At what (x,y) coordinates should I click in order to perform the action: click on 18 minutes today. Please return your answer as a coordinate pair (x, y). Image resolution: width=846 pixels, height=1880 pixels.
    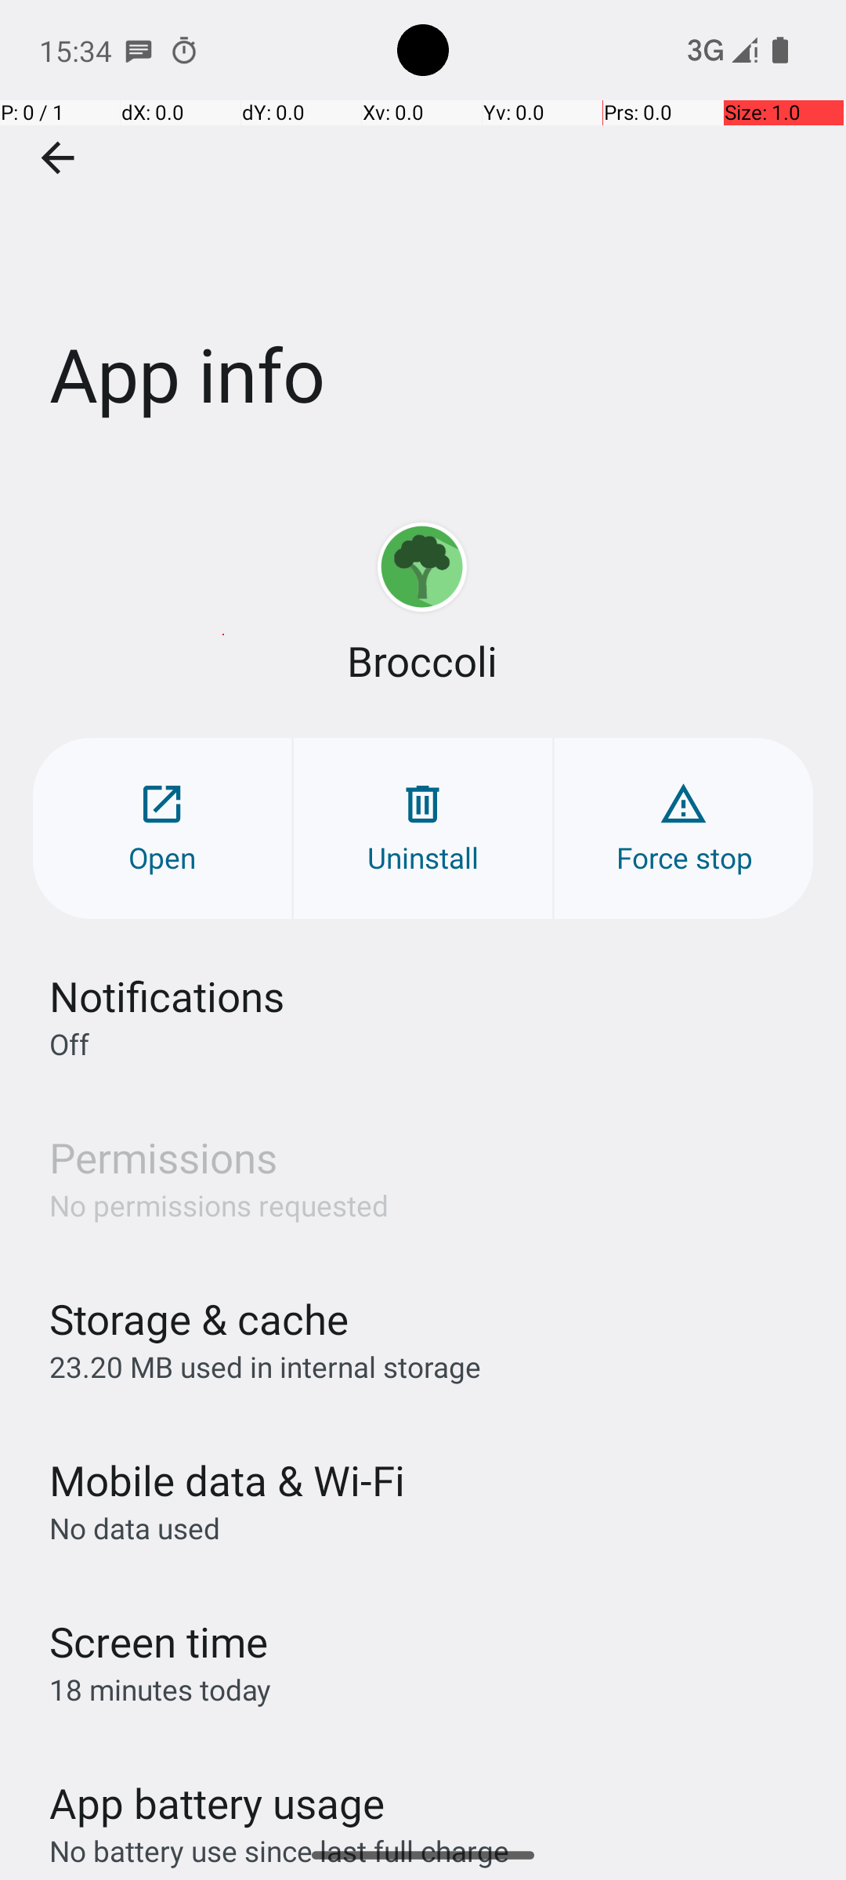
    Looking at the image, I should click on (161, 1689).